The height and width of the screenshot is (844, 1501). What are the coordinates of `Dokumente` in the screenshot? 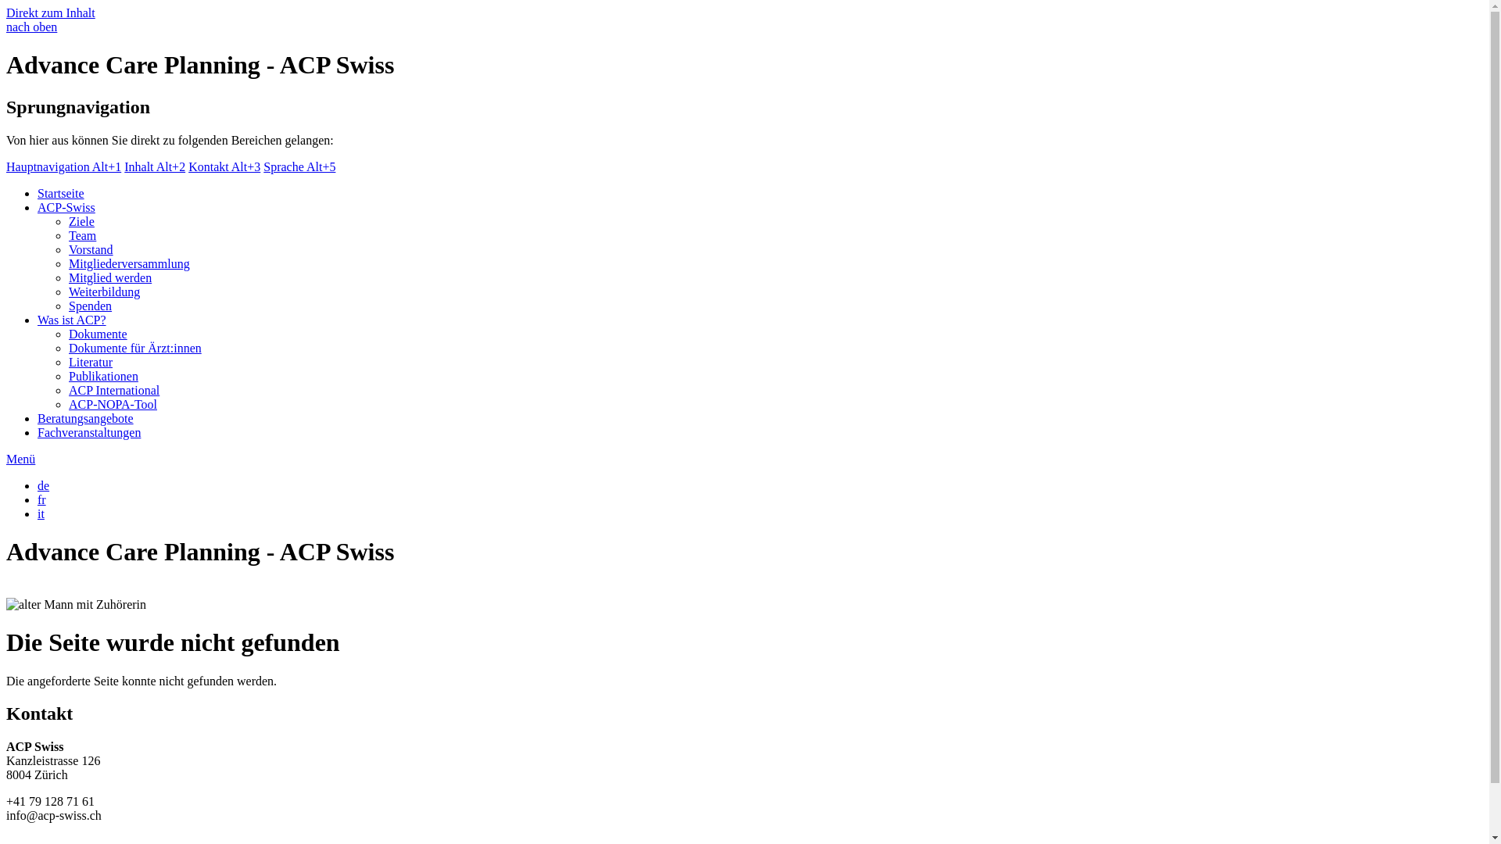 It's located at (99, 334).